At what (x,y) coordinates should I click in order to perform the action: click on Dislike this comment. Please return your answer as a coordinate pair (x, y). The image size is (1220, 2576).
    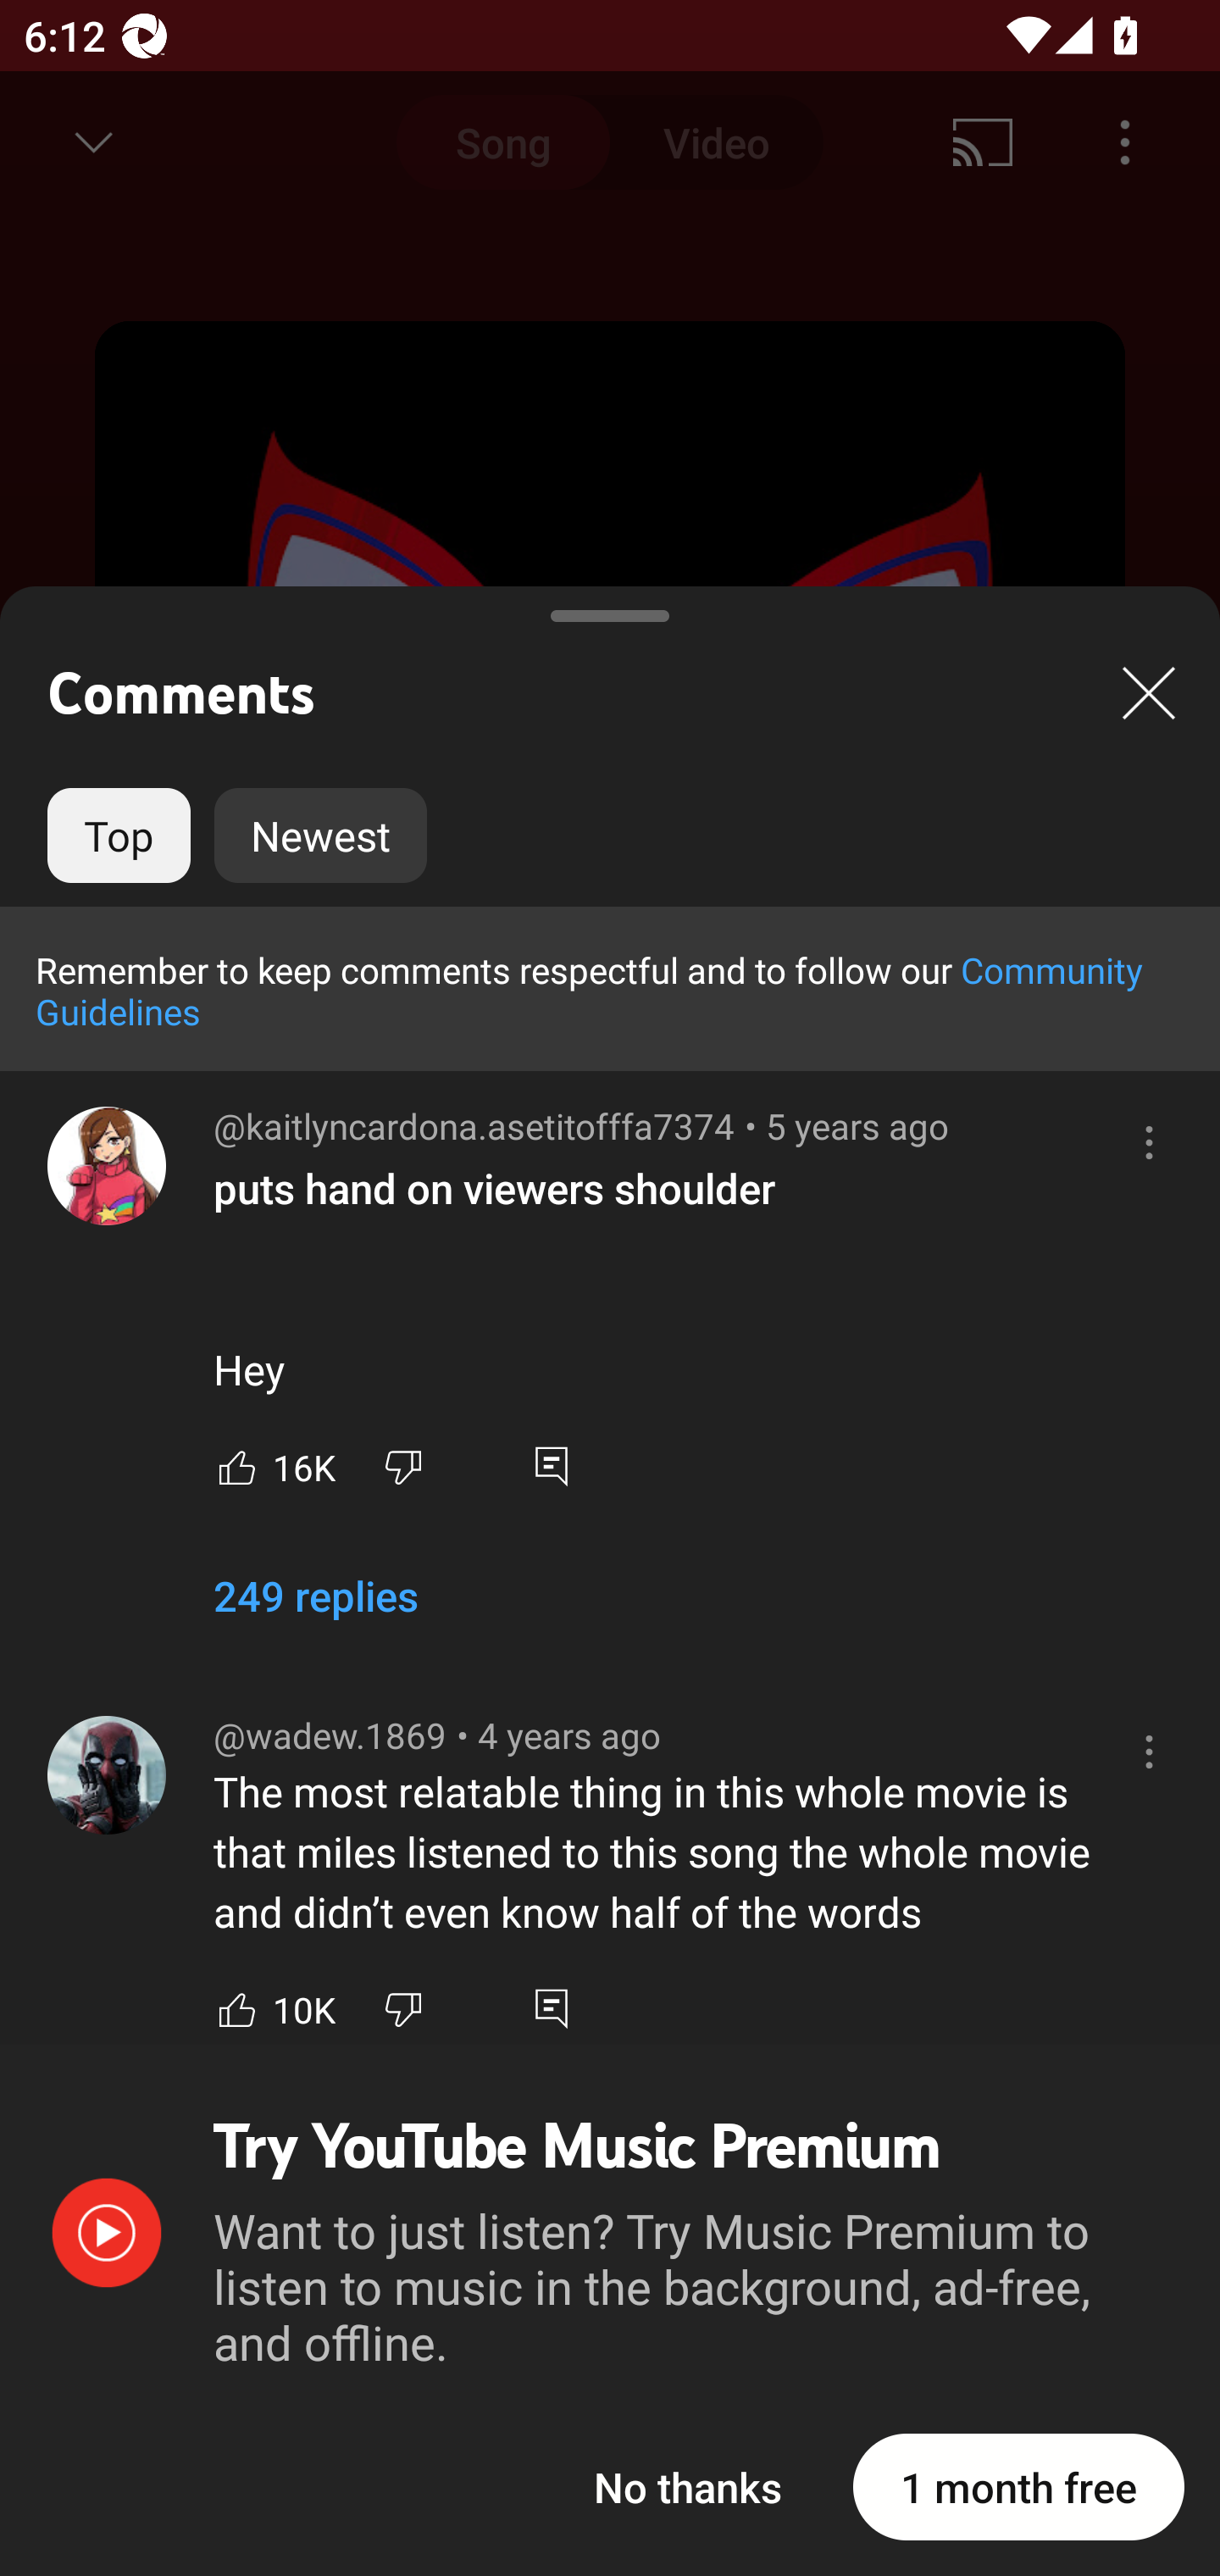
    Looking at the image, I should click on (403, 1466).